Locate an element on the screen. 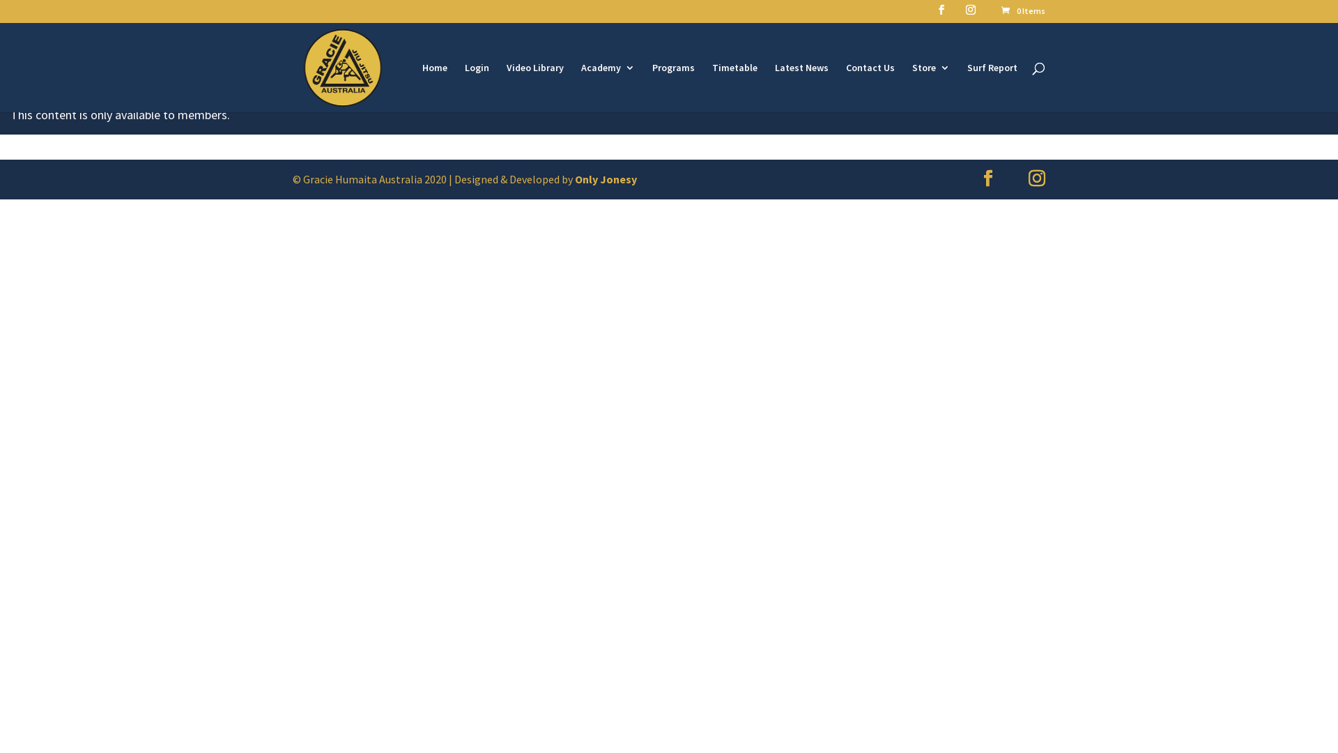 The height and width of the screenshot is (753, 1338). Surf Report is located at coordinates (992, 88).